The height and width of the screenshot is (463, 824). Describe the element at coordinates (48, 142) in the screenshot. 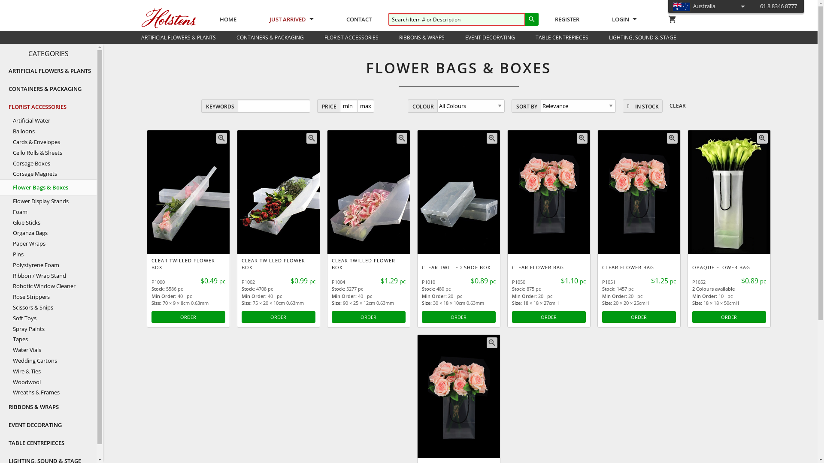

I see `Cards & Envelopes` at that location.